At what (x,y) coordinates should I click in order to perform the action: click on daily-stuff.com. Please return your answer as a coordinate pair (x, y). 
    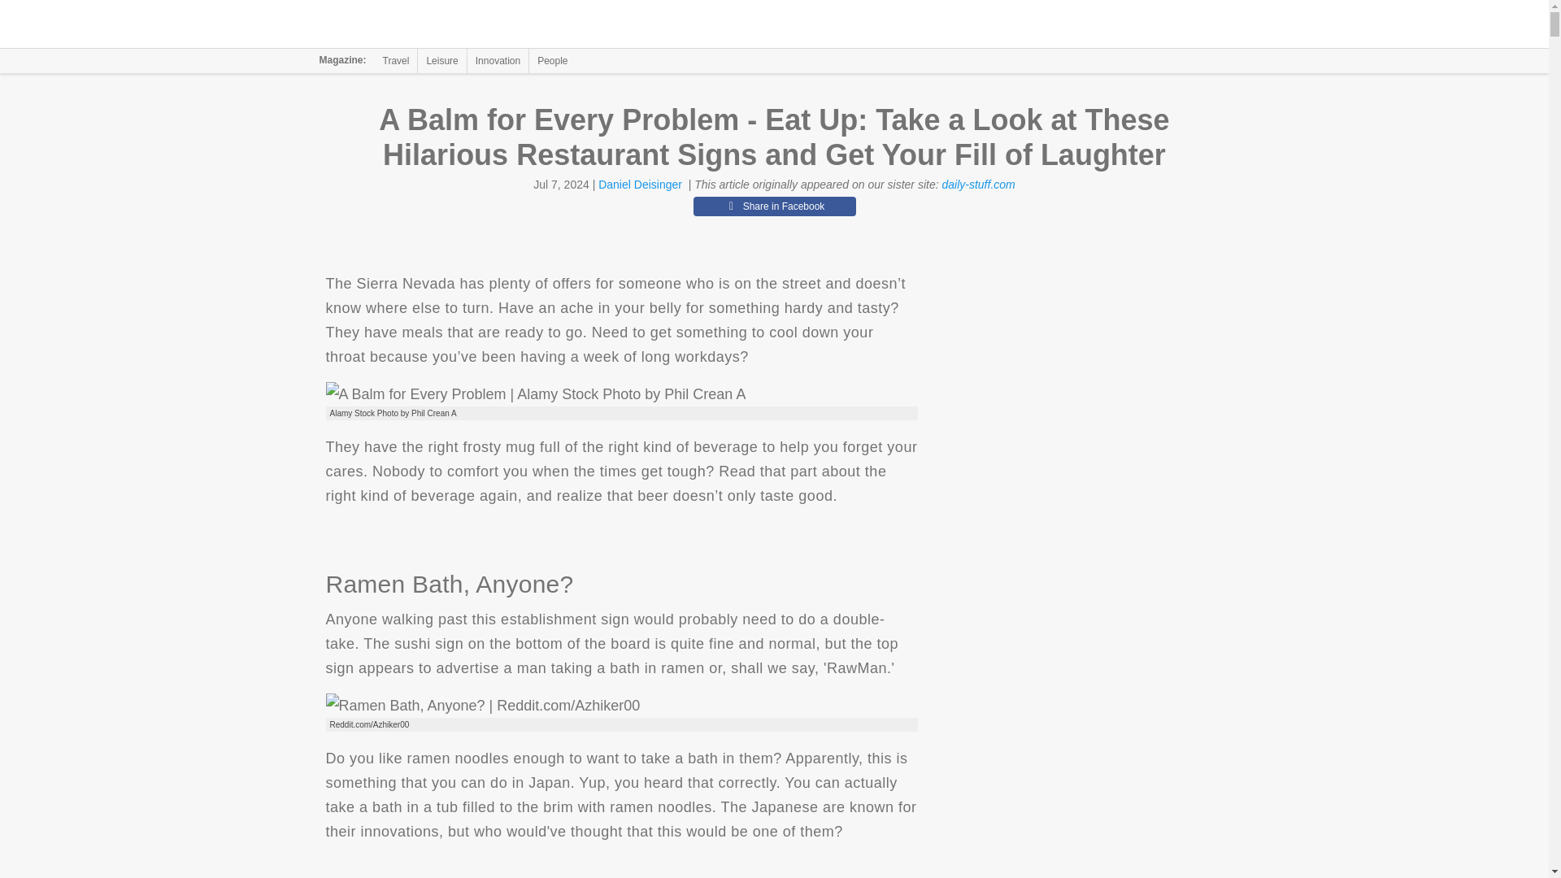
    Looking at the image, I should click on (977, 185).